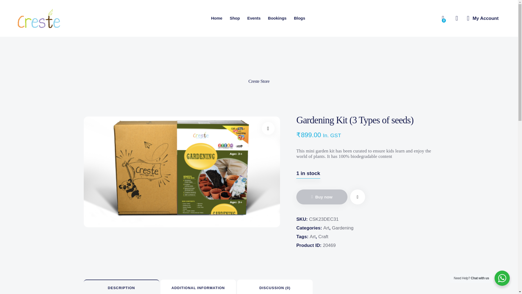  What do you see at coordinates (343, 228) in the screenshot?
I see `Gardening` at bounding box center [343, 228].